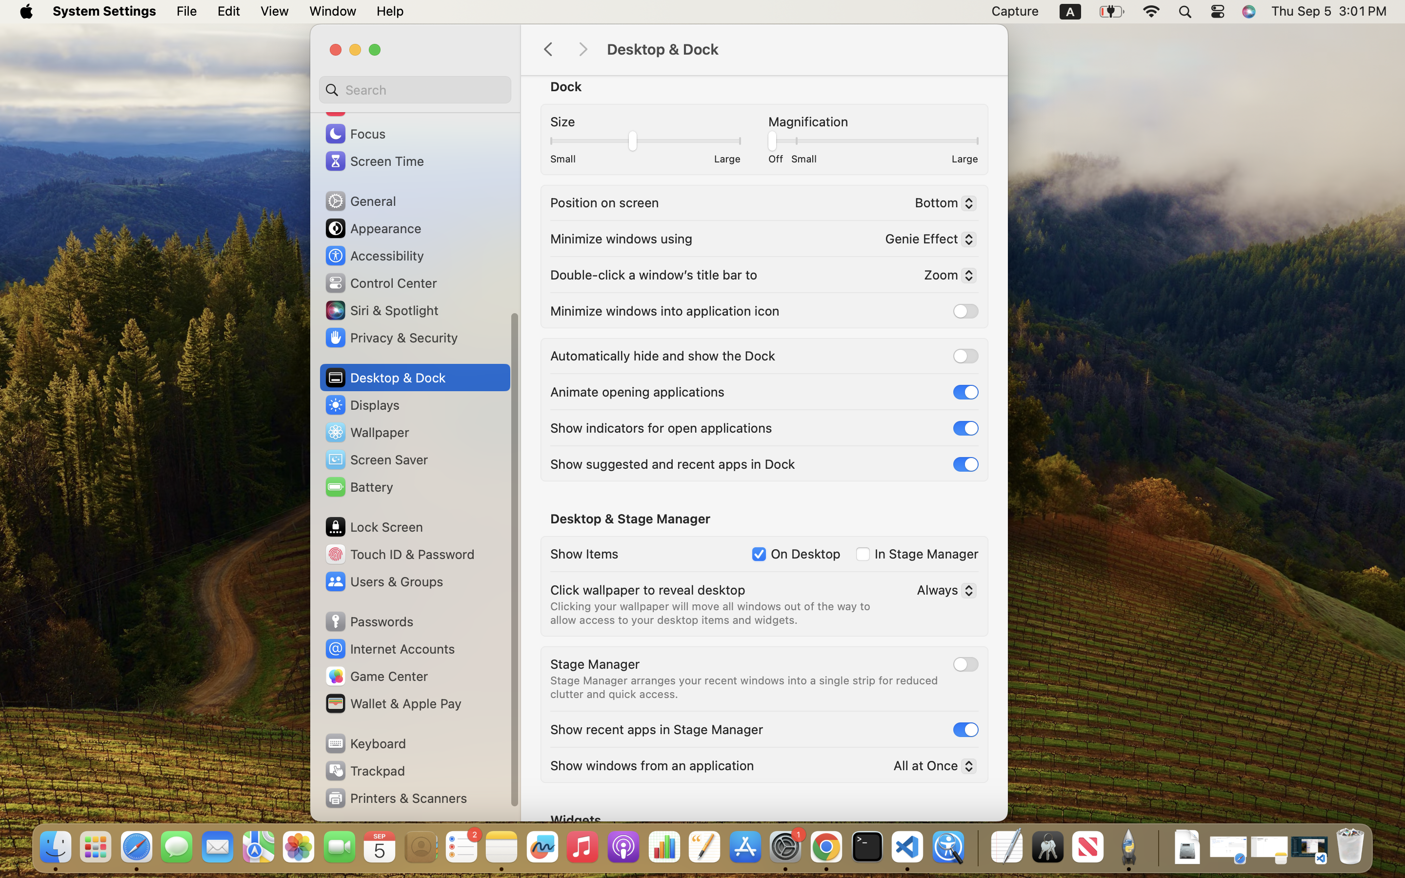 The height and width of the screenshot is (878, 1405). What do you see at coordinates (383, 581) in the screenshot?
I see `Users & Groups` at bounding box center [383, 581].